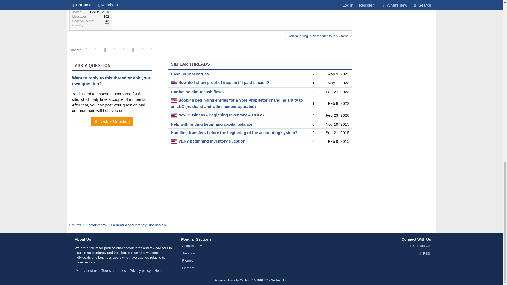  What do you see at coordinates (337, 115) in the screenshot?
I see `Feb 23, 2020 at 5:16 PM` at bounding box center [337, 115].